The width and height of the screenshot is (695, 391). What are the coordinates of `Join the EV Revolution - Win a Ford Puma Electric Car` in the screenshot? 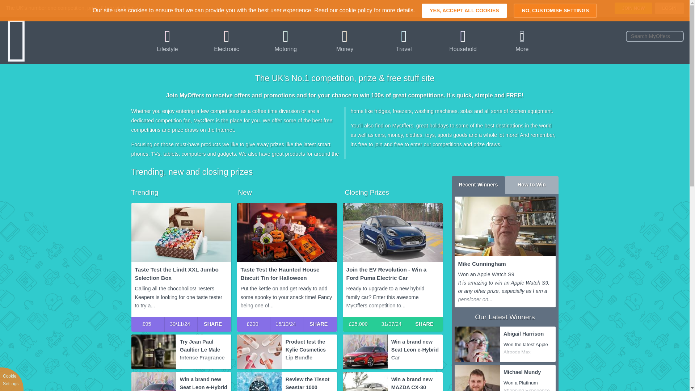 It's located at (392, 232).